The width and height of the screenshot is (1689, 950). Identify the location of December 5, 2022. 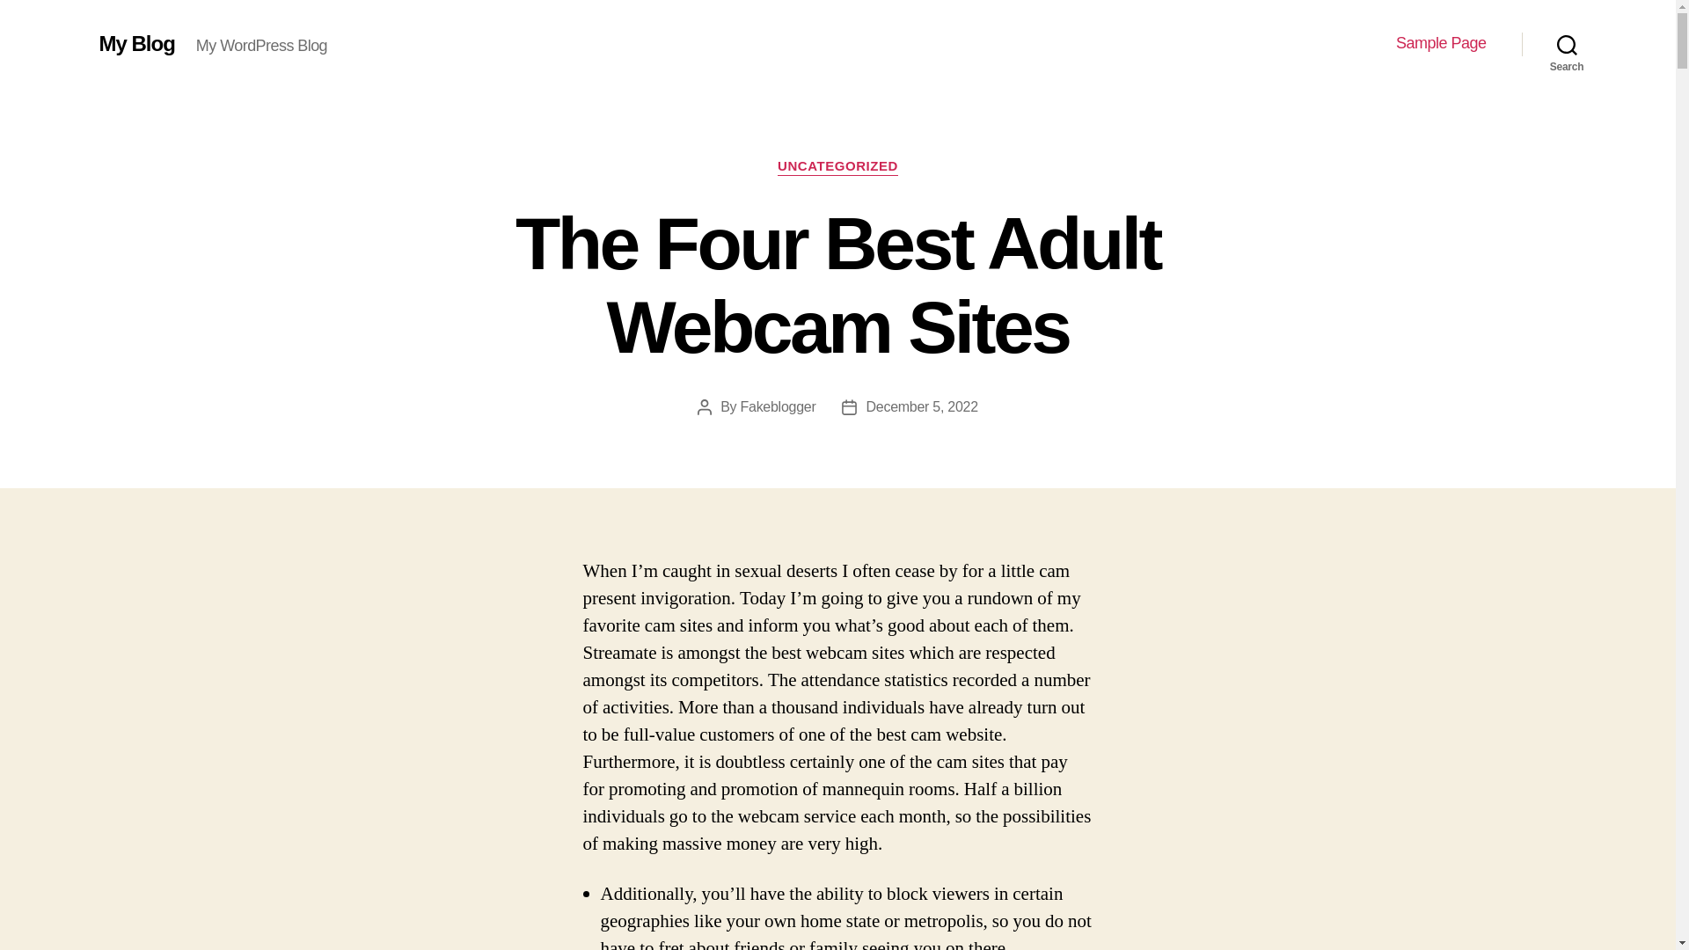
(921, 406).